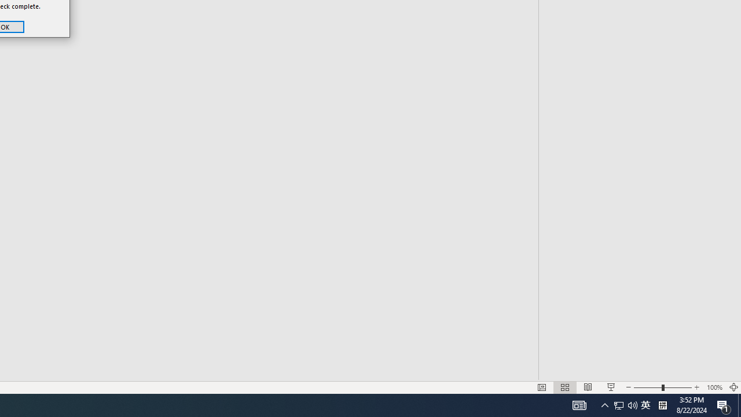 The image size is (741, 417). What do you see at coordinates (455, 371) in the screenshot?
I see `Focus ` at bounding box center [455, 371].